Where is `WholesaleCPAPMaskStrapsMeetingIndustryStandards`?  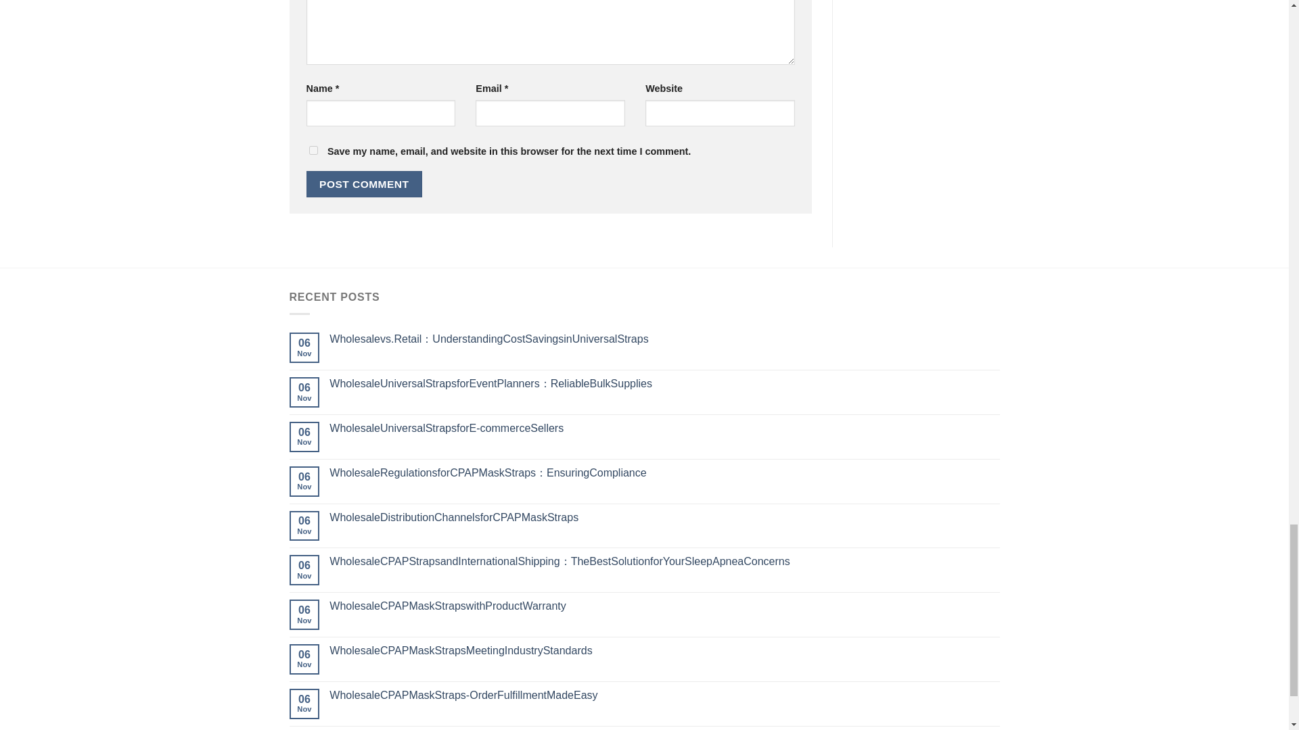 WholesaleCPAPMaskStrapsMeetingIndustryStandards is located at coordinates (664, 650).